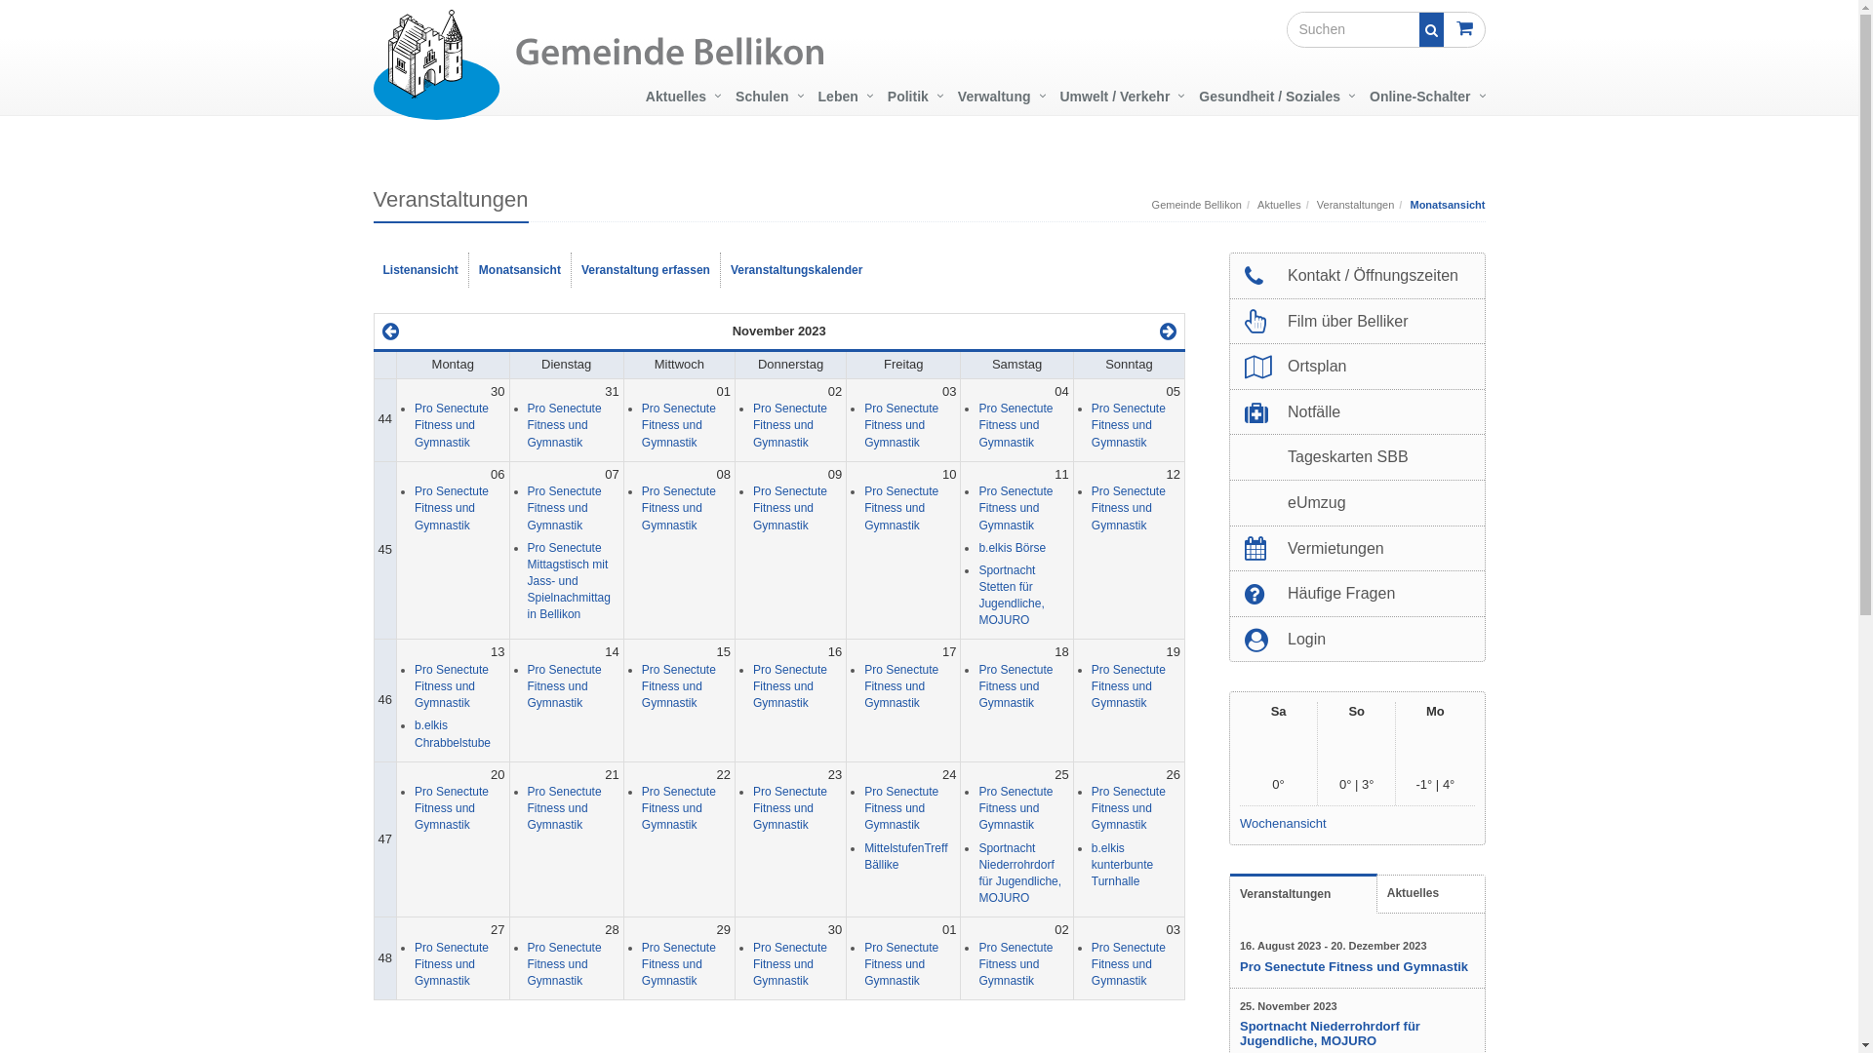 This screenshot has height=1053, width=1873. Describe the element at coordinates (1015, 964) in the screenshot. I see `Pro Senectute Fitness und Gymnastik` at that location.